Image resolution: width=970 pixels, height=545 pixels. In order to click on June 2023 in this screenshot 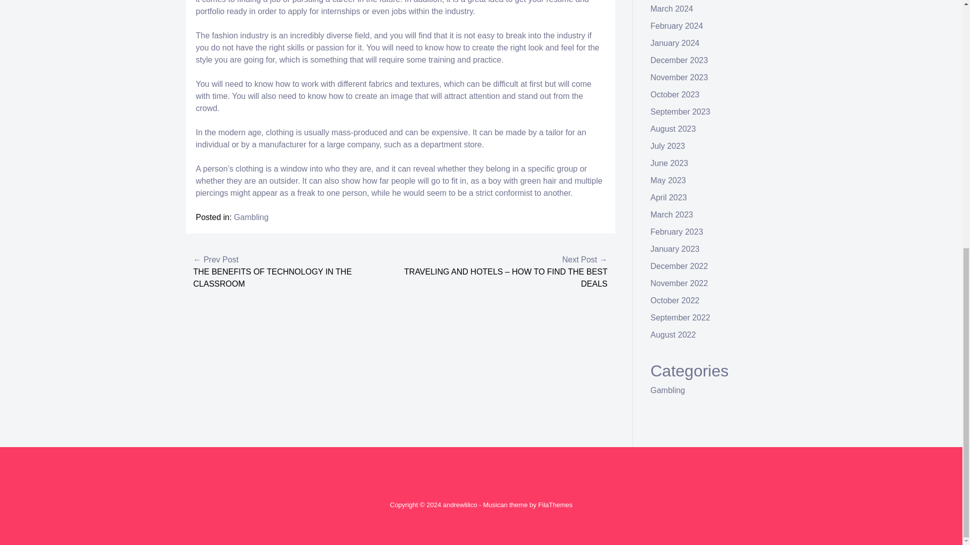, I will do `click(670, 163)`.